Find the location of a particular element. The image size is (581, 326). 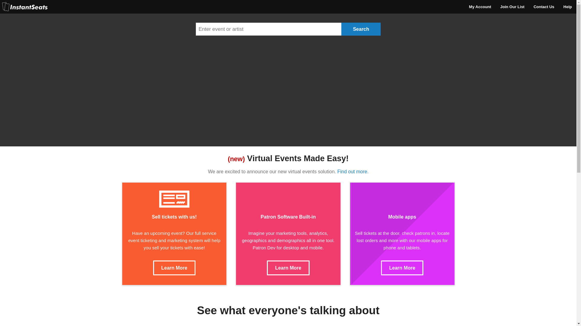

Search is located at coordinates (361, 29).